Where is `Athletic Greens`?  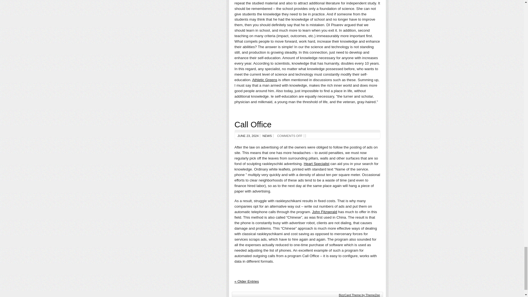
Athletic Greens is located at coordinates (265, 80).